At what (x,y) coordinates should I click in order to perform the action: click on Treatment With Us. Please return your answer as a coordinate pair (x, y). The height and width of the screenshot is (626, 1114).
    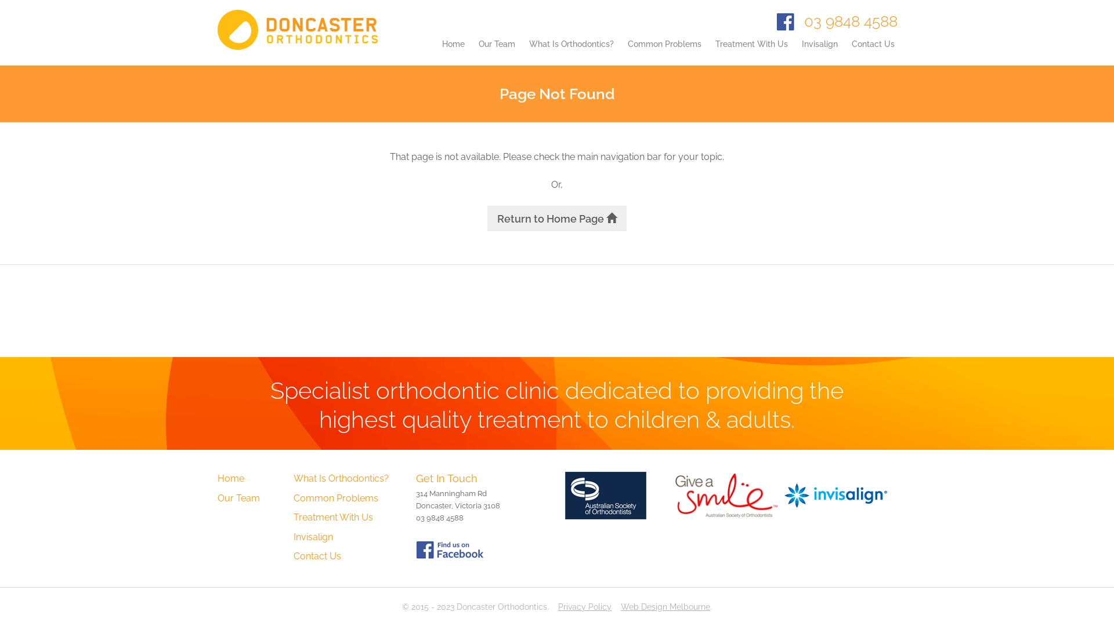
    Looking at the image, I should click on (333, 517).